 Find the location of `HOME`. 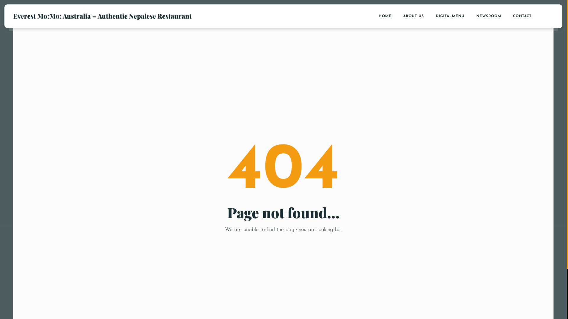

HOME is located at coordinates (385, 16).